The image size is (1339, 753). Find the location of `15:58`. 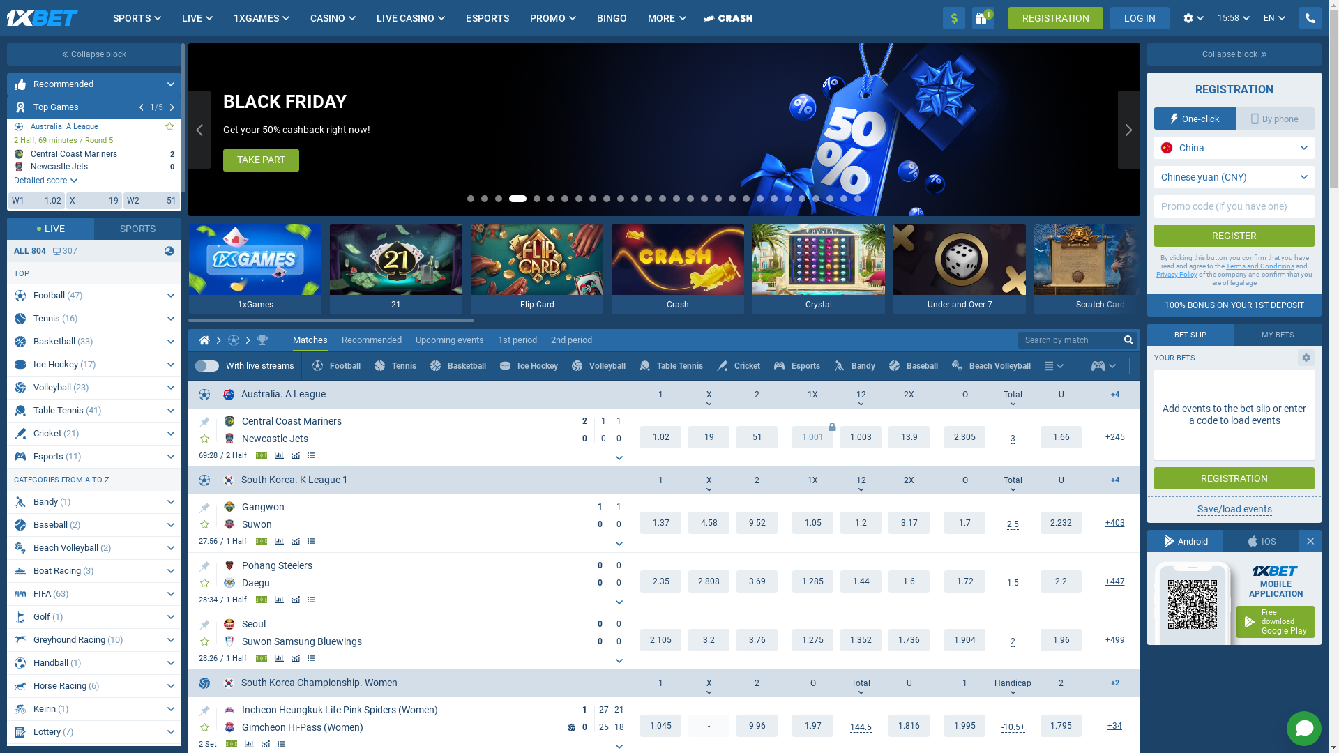

15:58 is located at coordinates (1234, 18).